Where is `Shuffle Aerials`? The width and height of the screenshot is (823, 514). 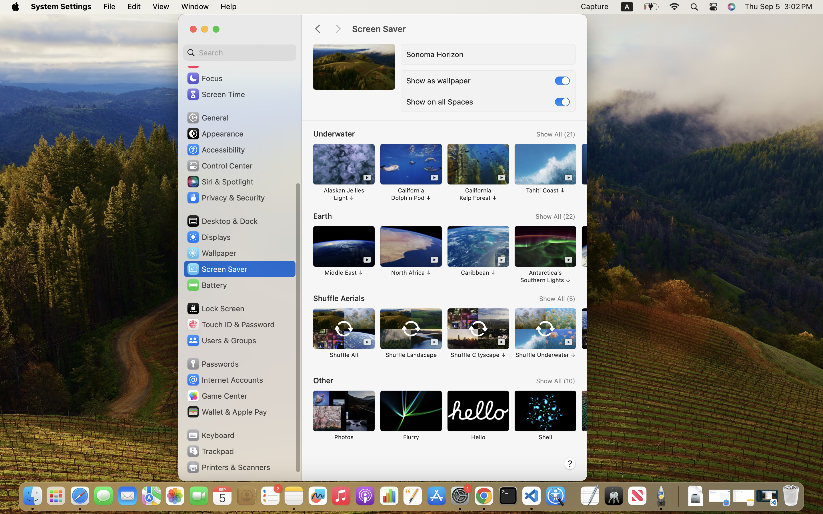 Shuffle Aerials is located at coordinates (339, 298).